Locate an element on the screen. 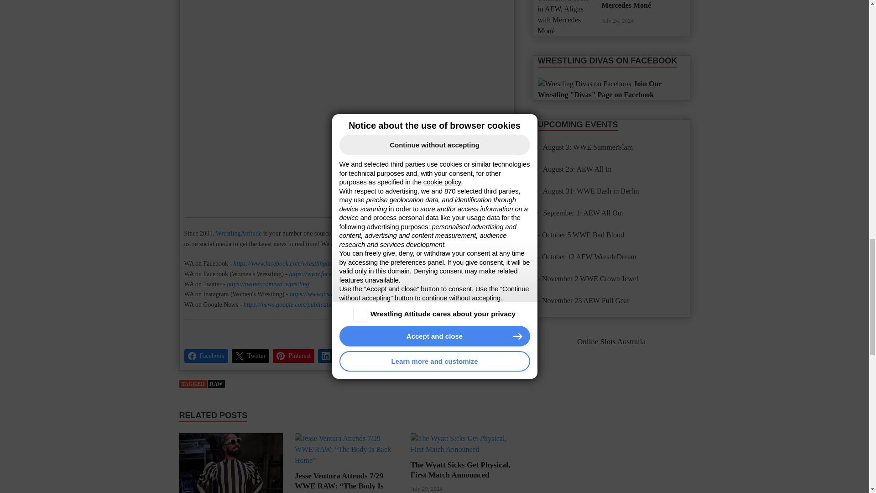 The image size is (876, 493). Seth Rollins Comments on His Referee Attire is located at coordinates (231, 463).